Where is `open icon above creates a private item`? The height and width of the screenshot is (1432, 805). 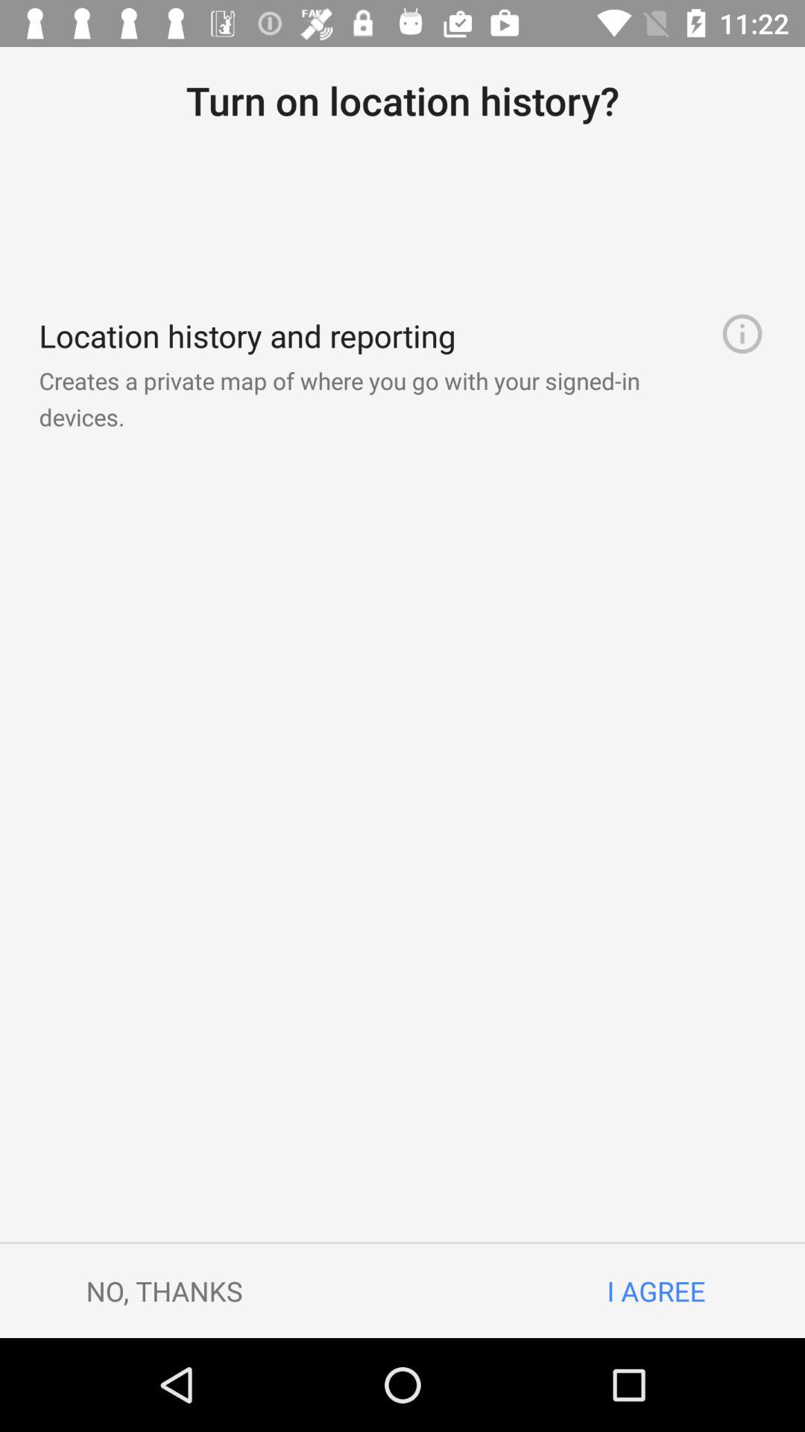
open icon above creates a private item is located at coordinates (742, 334).